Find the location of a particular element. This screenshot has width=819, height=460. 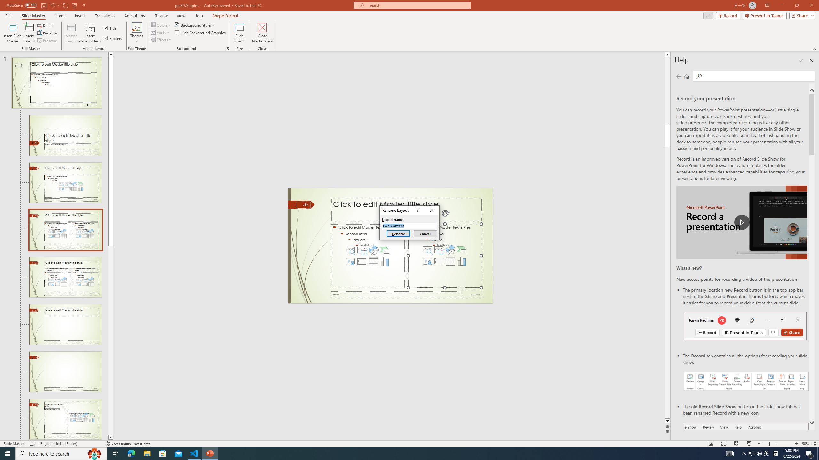

Format Background... is located at coordinates (228, 49).